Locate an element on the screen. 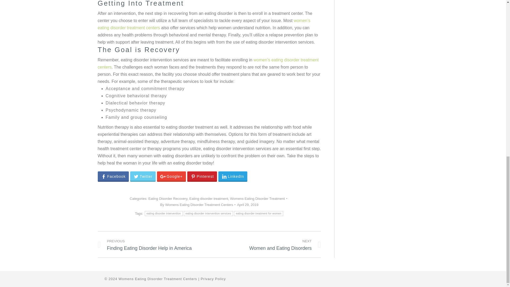  Eating Disorder Recovery is located at coordinates (143, 176).